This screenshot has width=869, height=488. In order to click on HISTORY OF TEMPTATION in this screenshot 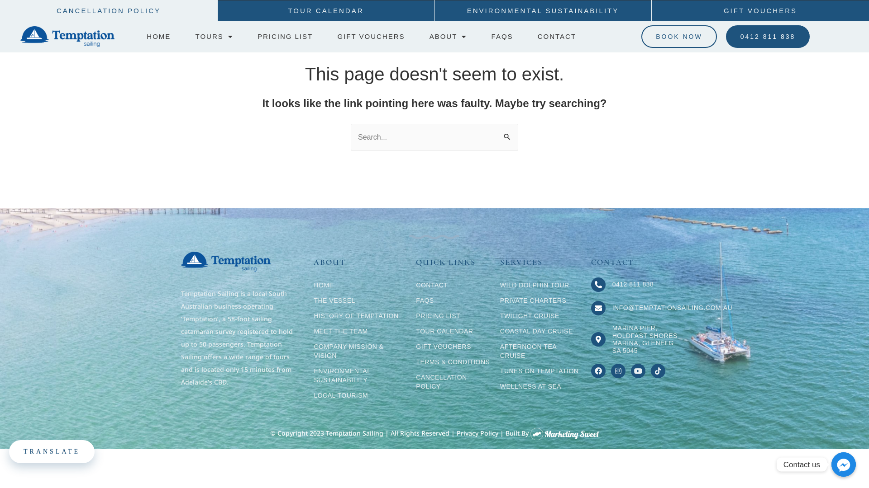, I will do `click(360, 316)`.